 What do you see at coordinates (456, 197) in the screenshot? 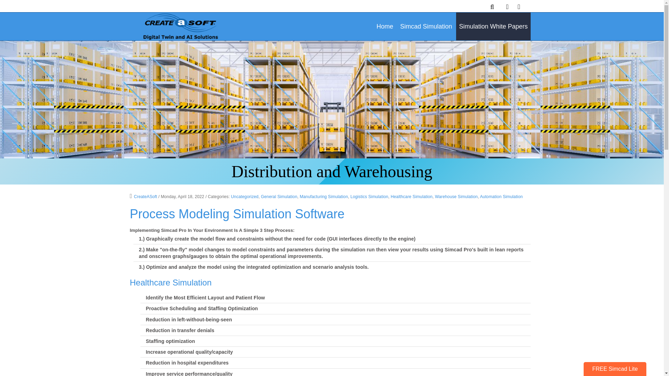
I see `Warehouse Simulation` at bounding box center [456, 197].